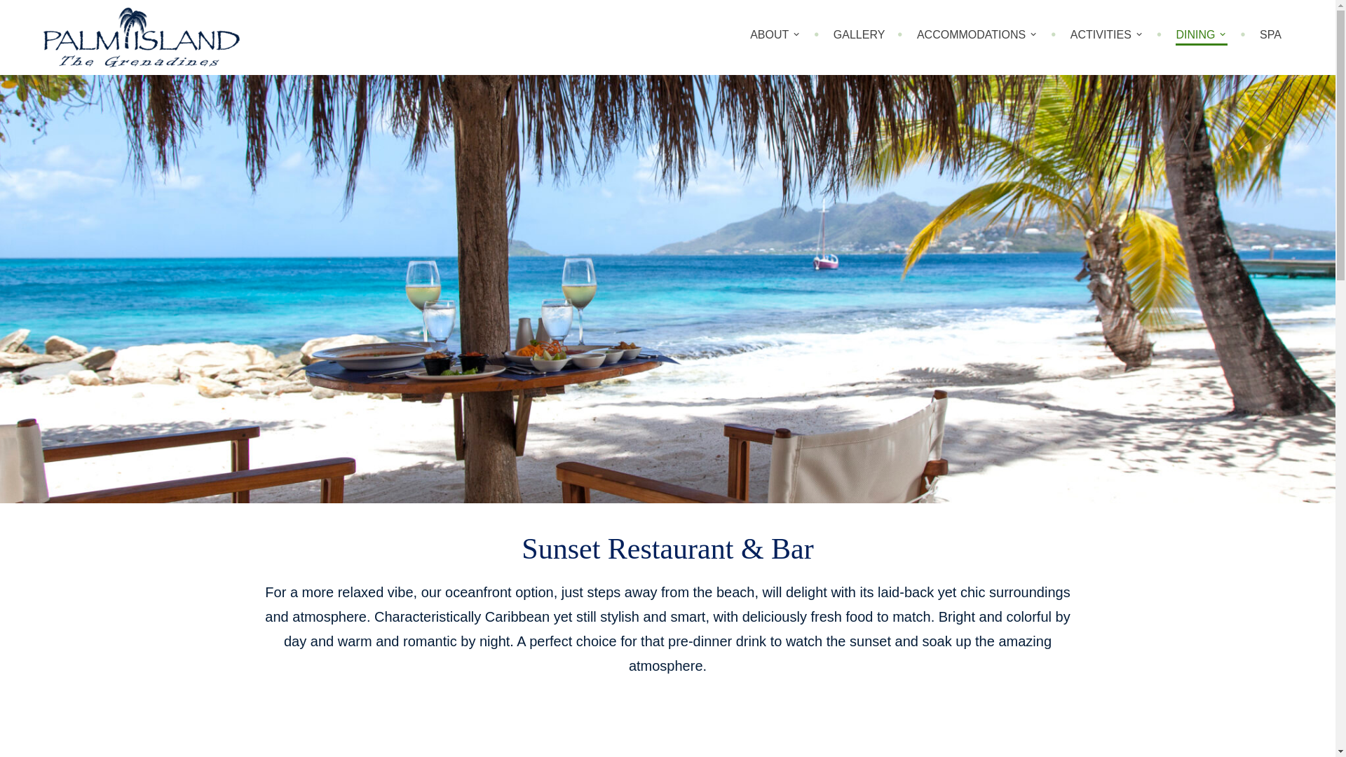 This screenshot has width=1346, height=757. Describe the element at coordinates (859, 35) in the screenshot. I see `GALLERY` at that location.